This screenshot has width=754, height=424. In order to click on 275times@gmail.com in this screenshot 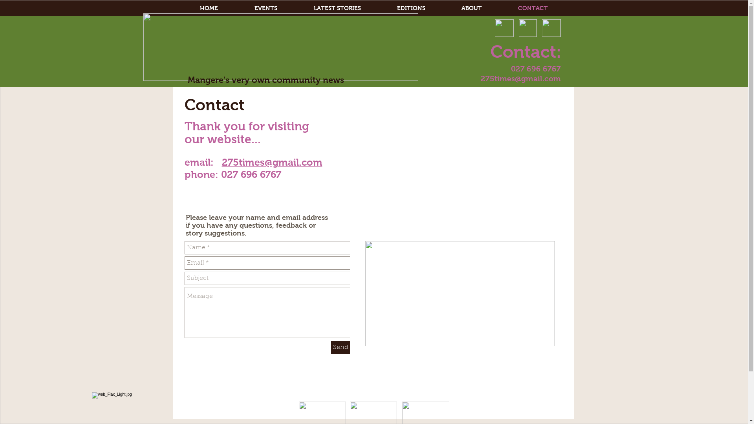, I will do `click(272, 162)`.